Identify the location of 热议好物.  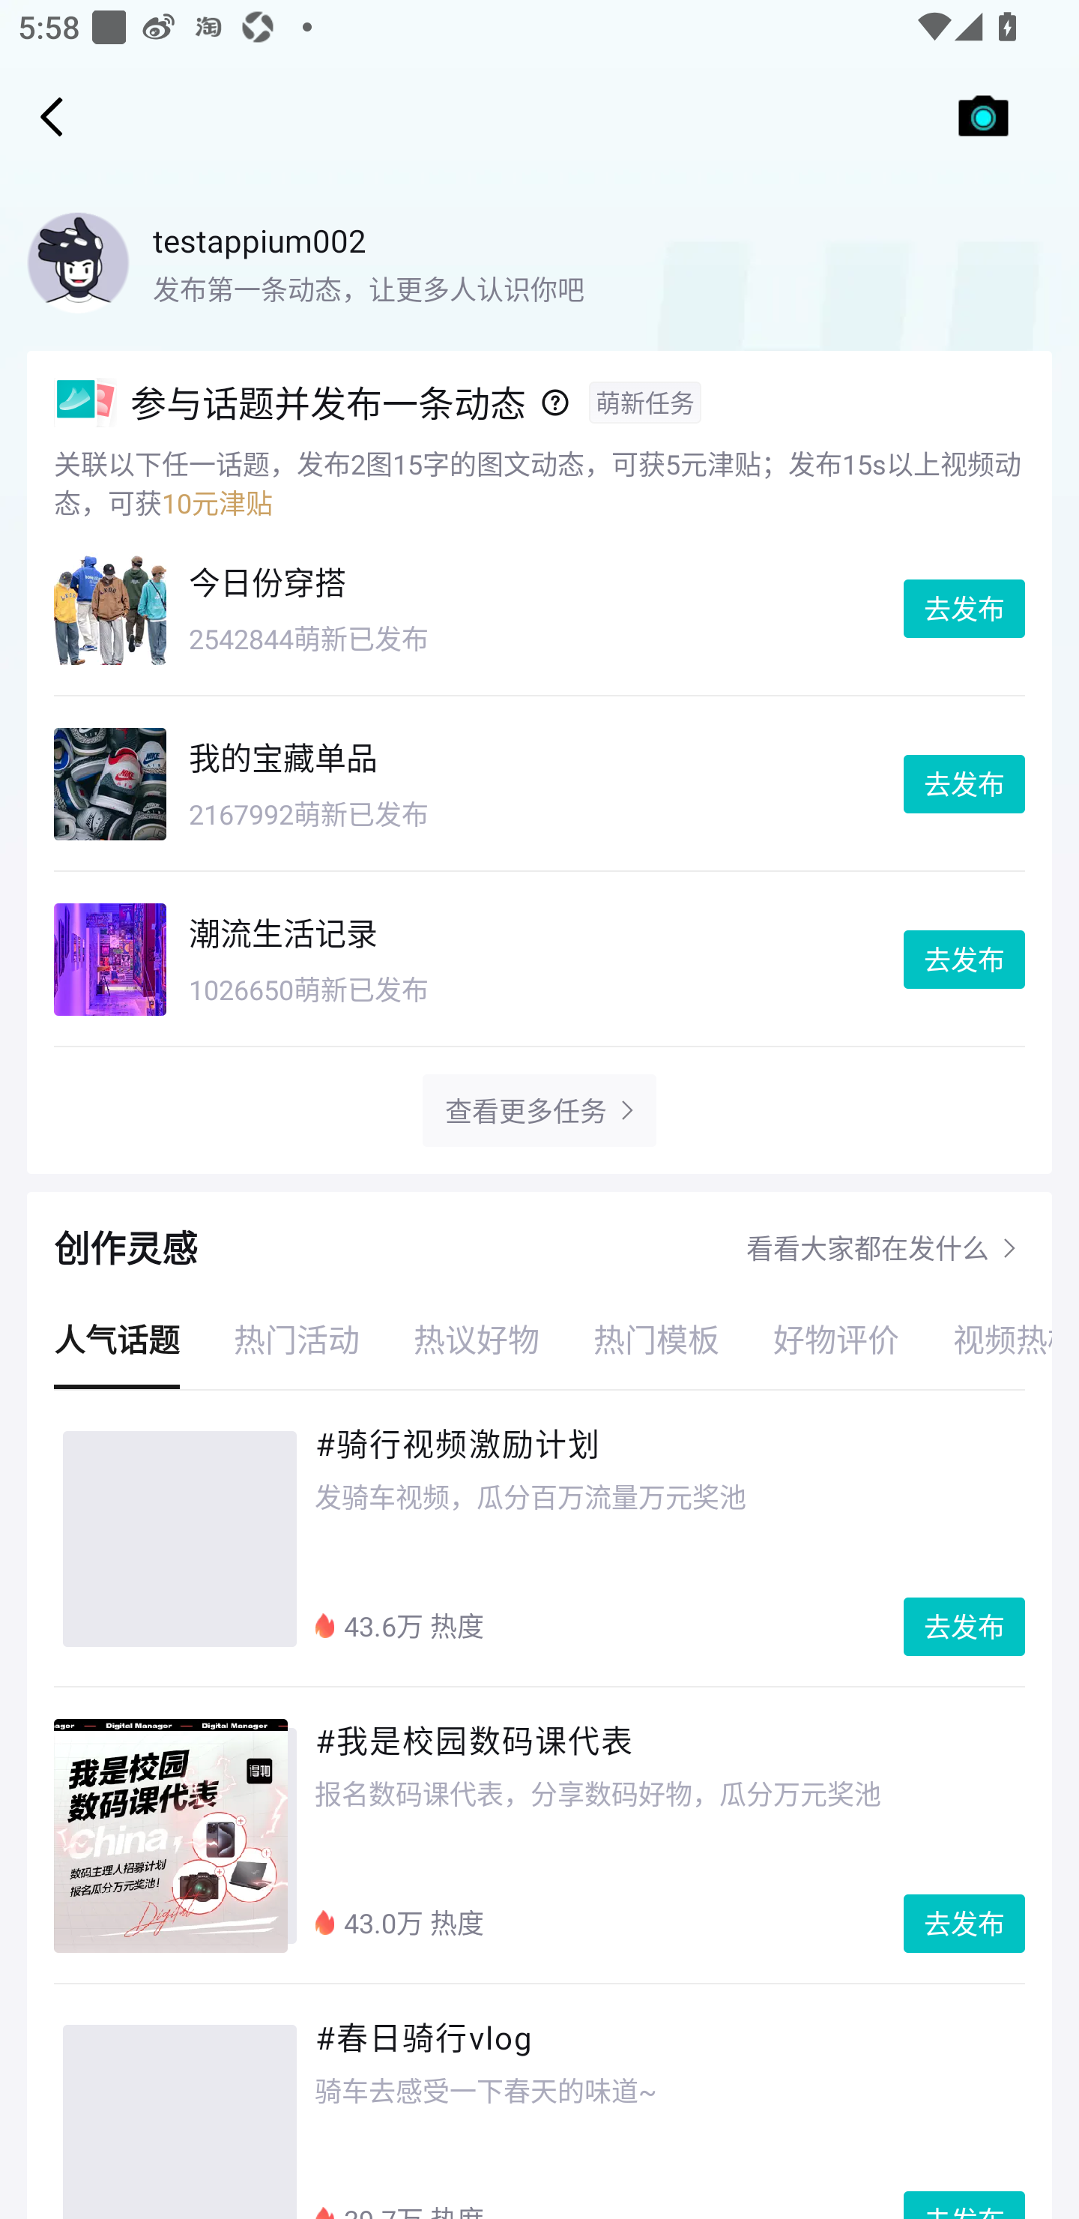
(477, 1339).